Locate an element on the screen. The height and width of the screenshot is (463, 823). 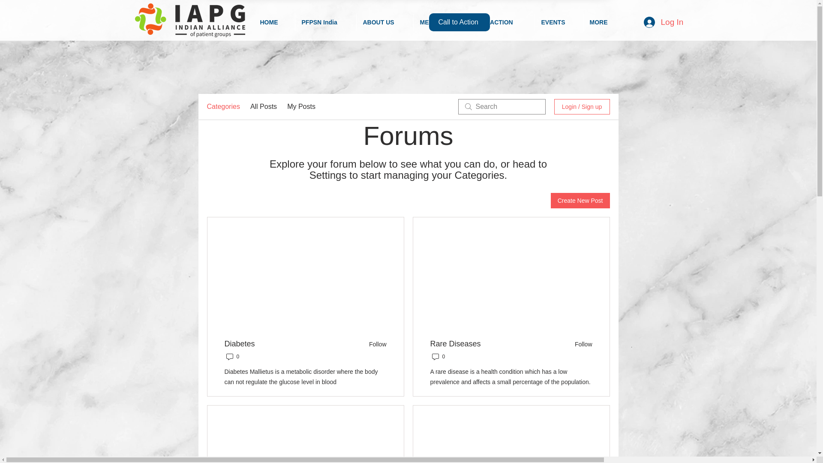
HOME is located at coordinates (274, 22).